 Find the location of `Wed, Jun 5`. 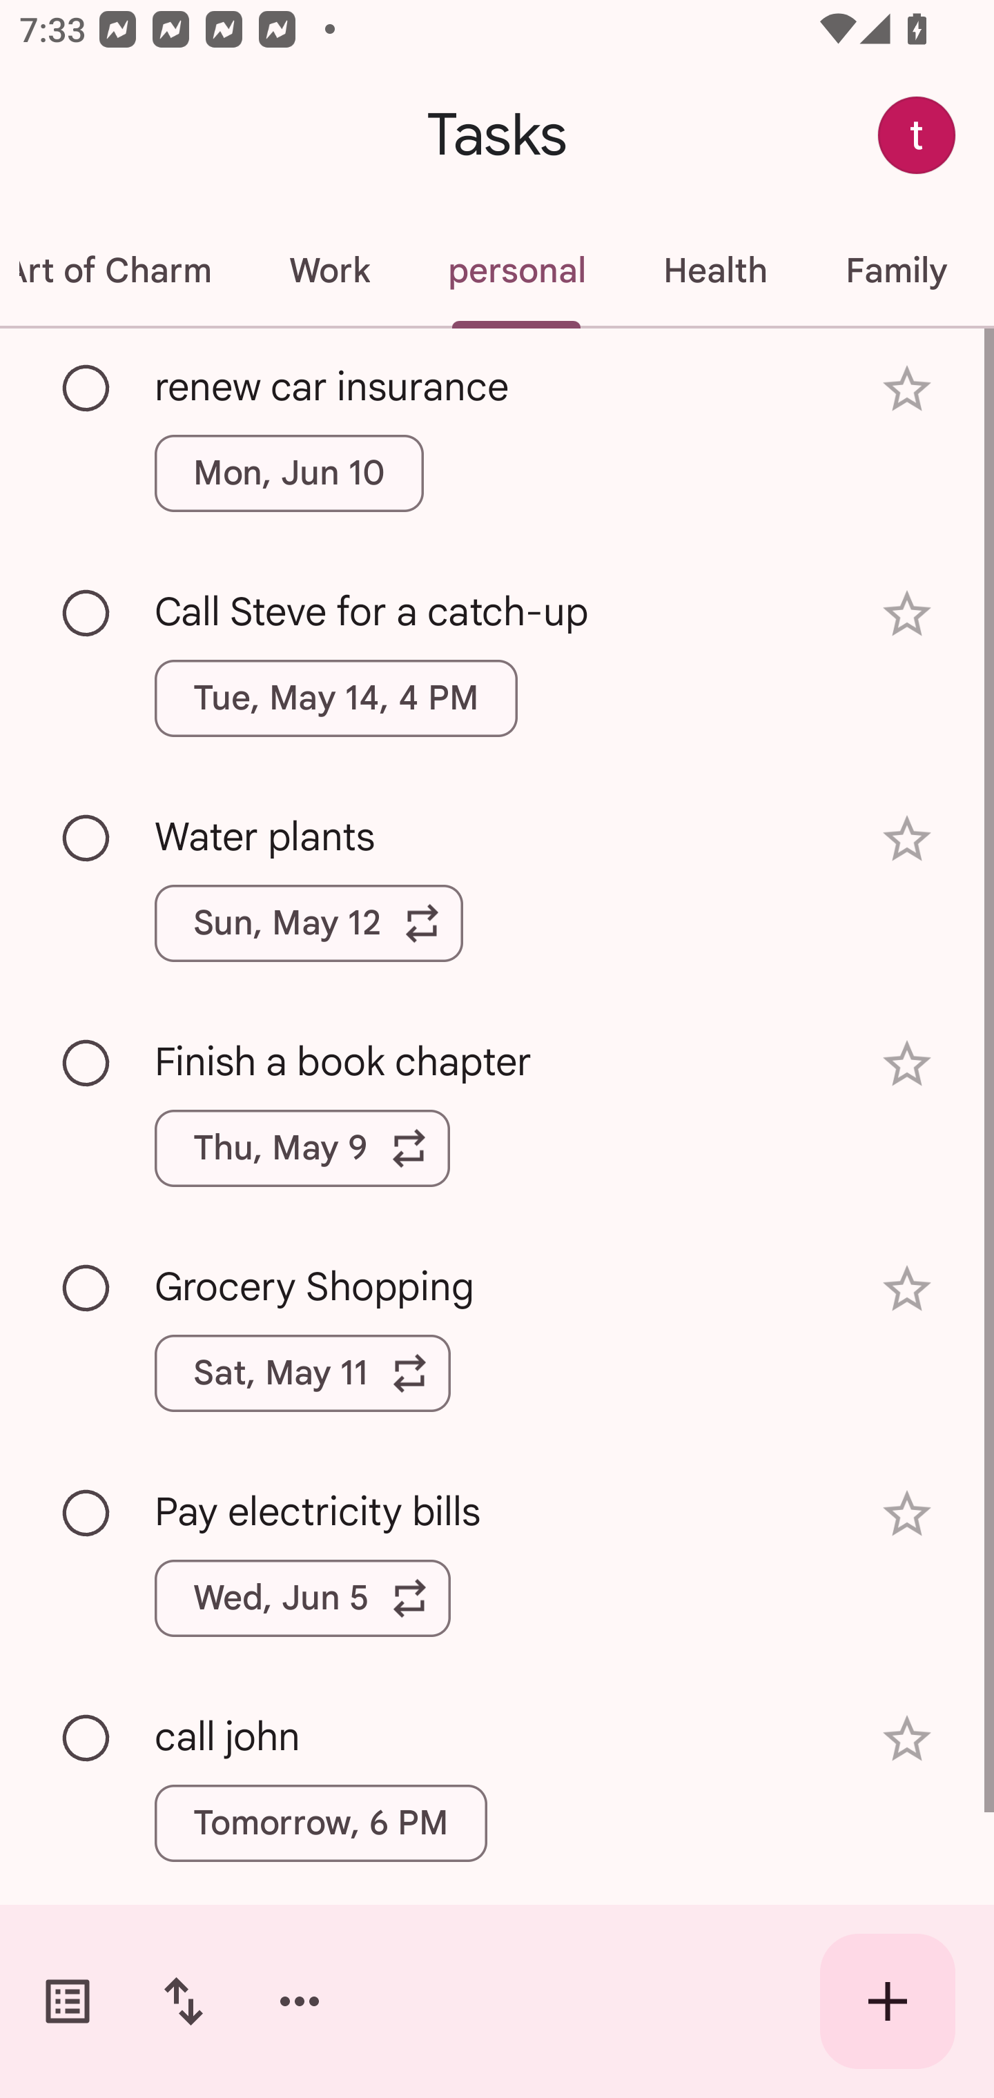

Wed, Jun 5 is located at coordinates (302, 1597).